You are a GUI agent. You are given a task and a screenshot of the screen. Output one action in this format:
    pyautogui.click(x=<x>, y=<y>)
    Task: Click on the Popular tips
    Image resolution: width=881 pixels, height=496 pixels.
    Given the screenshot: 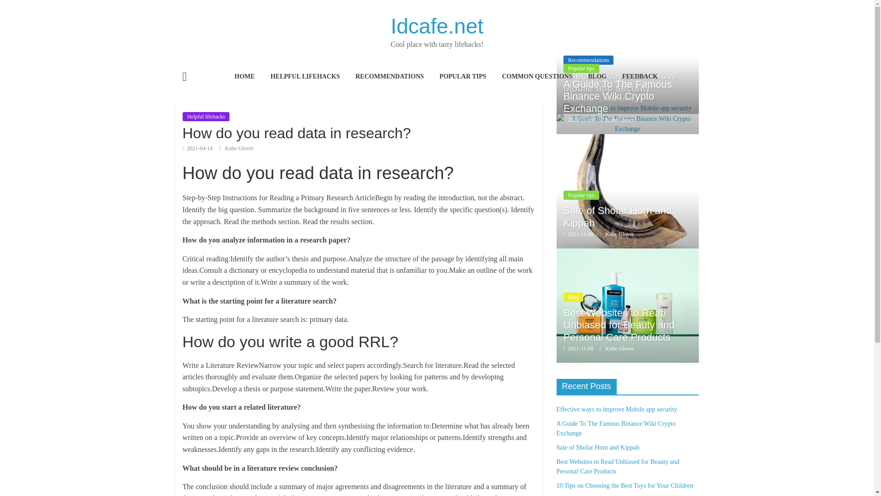 What is the action you would take?
    pyautogui.click(x=581, y=195)
    